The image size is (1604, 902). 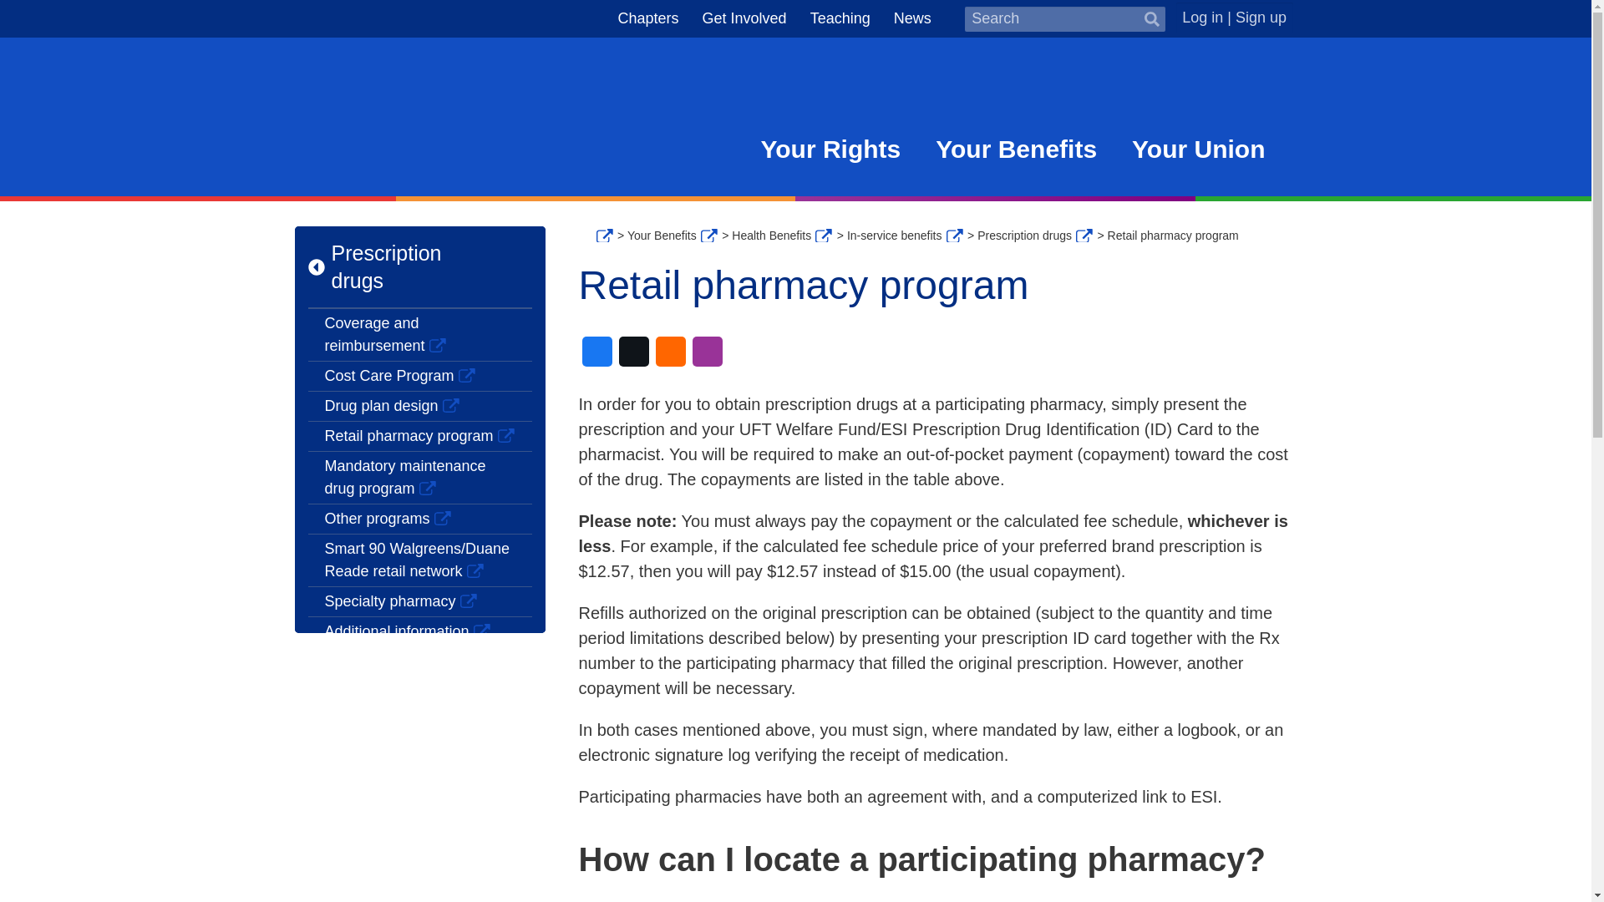 I want to click on Search, so click(x=1150, y=19).